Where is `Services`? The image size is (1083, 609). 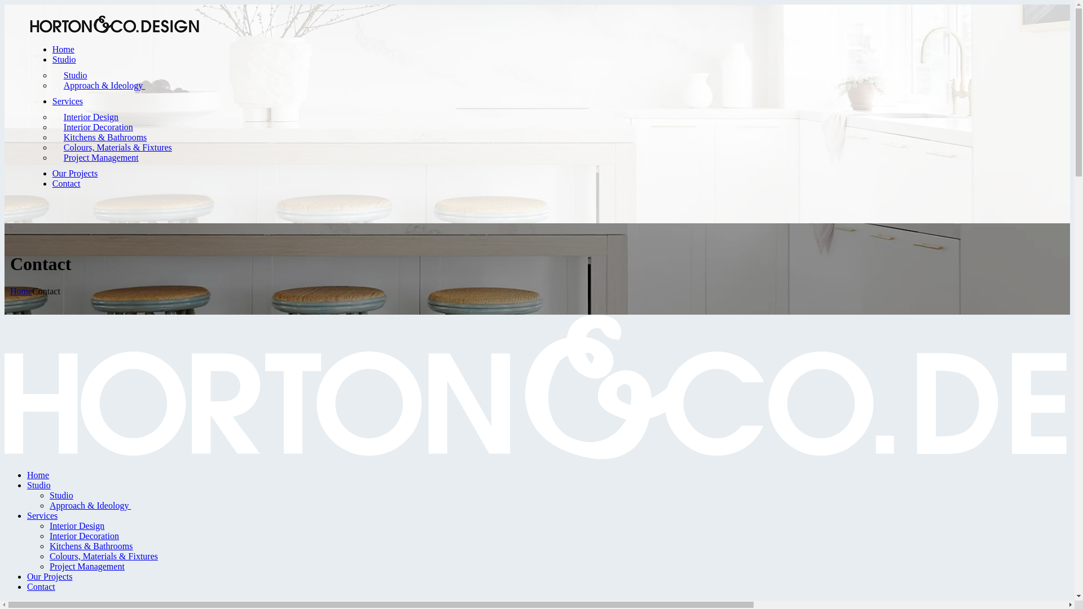
Services is located at coordinates (68, 101).